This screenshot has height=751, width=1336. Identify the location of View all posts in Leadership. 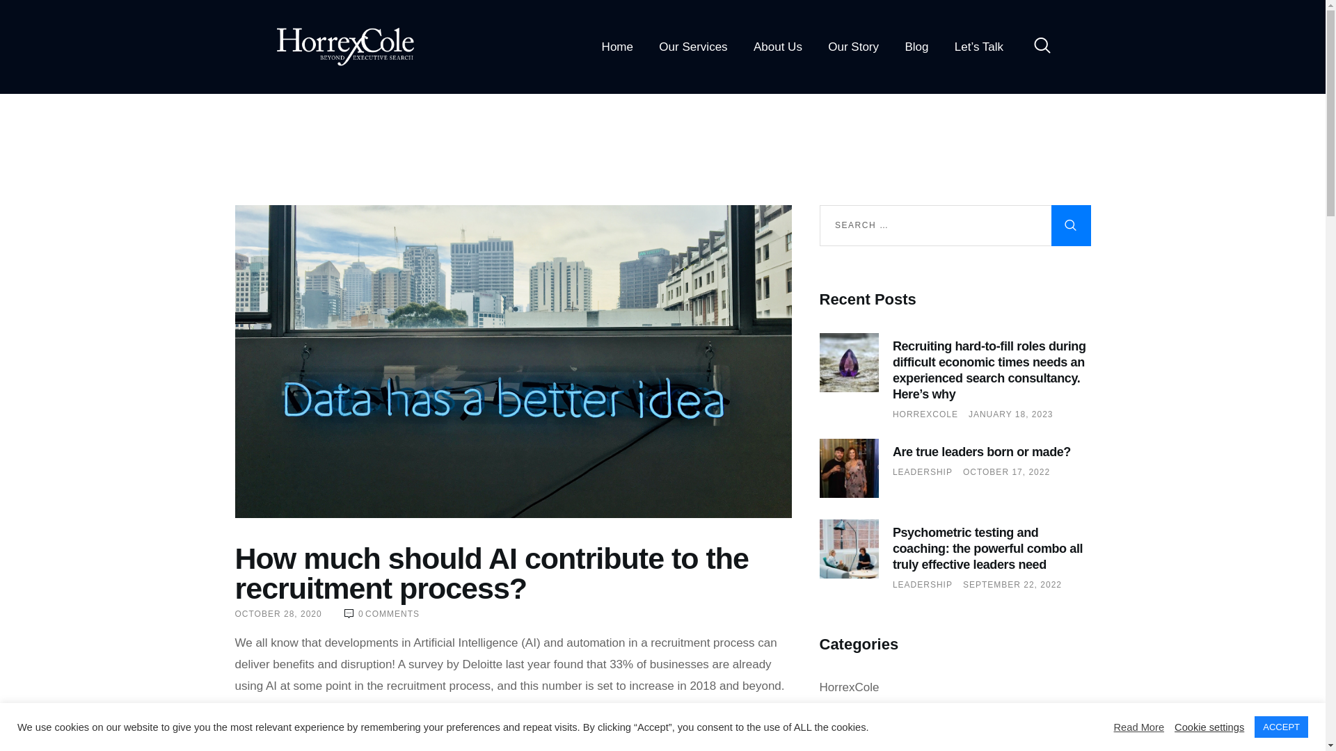
(922, 471).